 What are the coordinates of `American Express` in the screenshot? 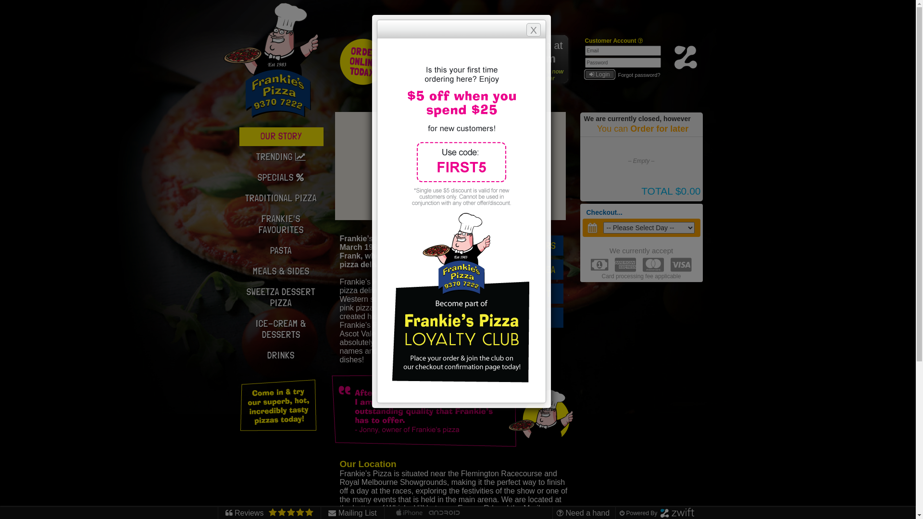 It's located at (625, 265).